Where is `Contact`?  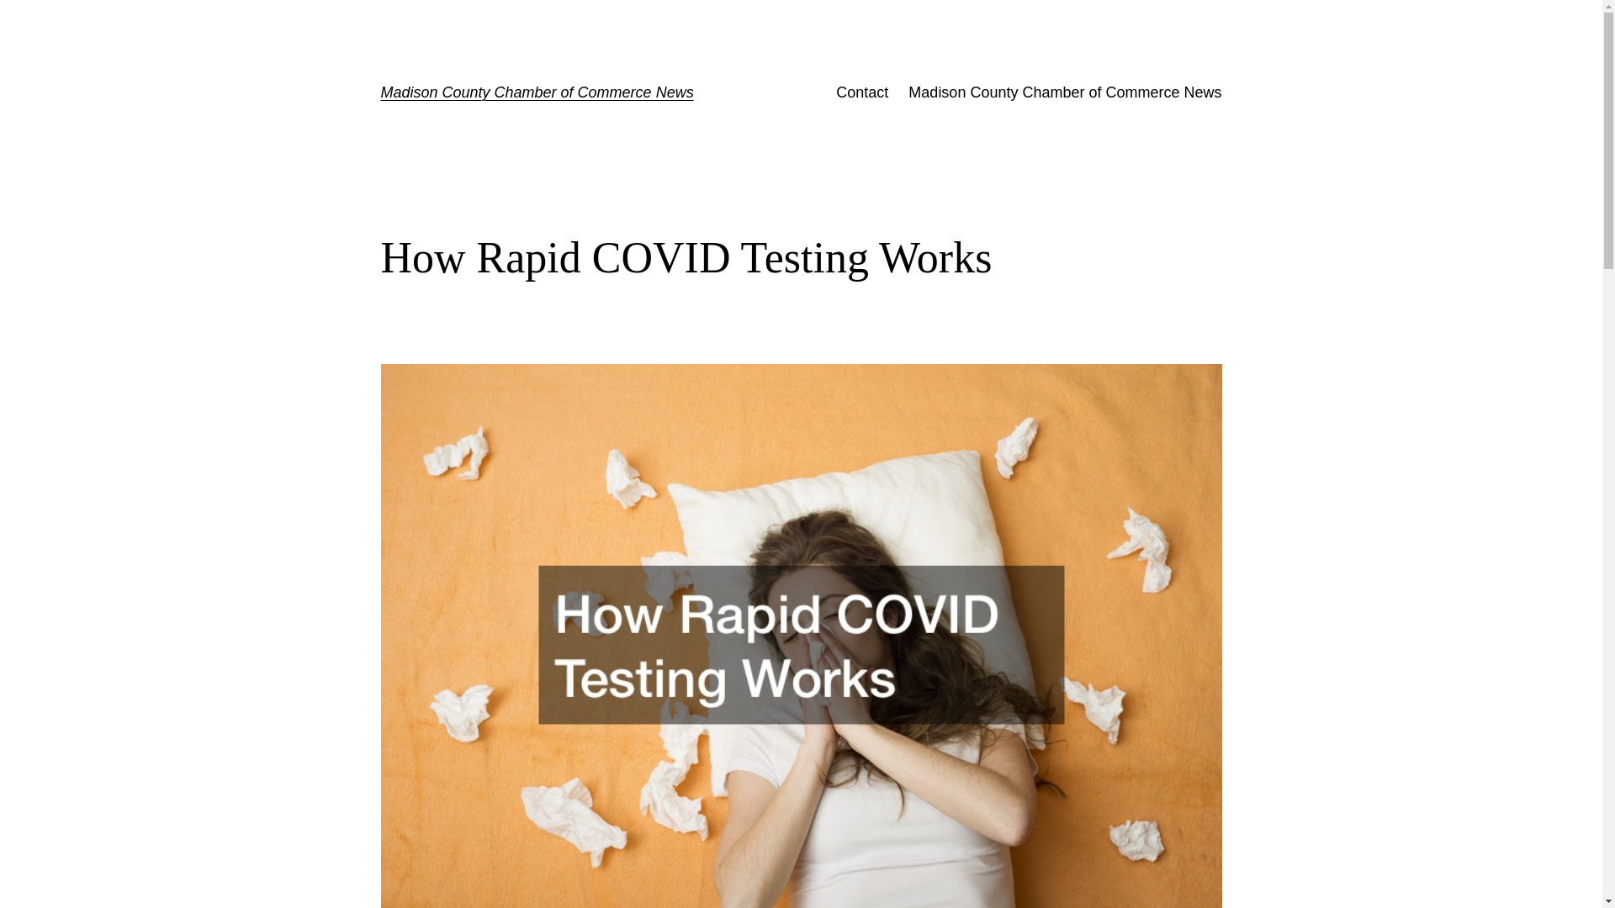 Contact is located at coordinates (862, 92).